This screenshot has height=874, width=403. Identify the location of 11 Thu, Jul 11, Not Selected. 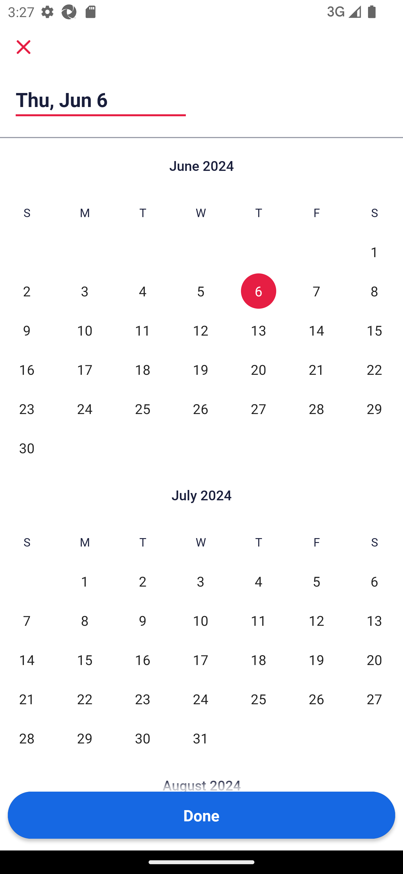
(258, 620).